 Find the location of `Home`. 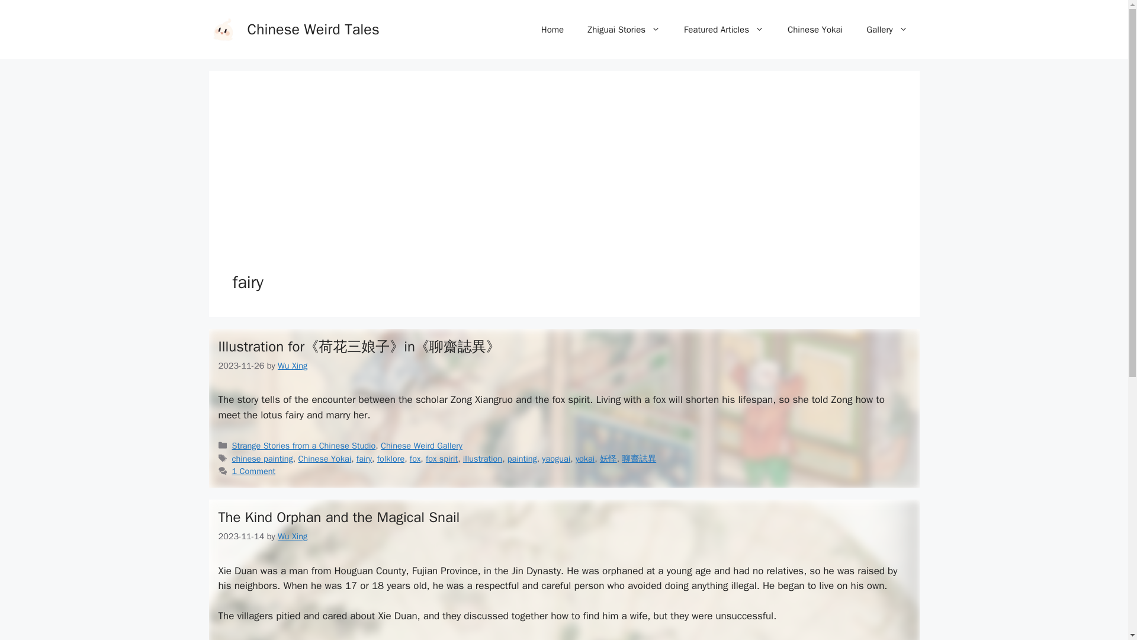

Home is located at coordinates (552, 30).